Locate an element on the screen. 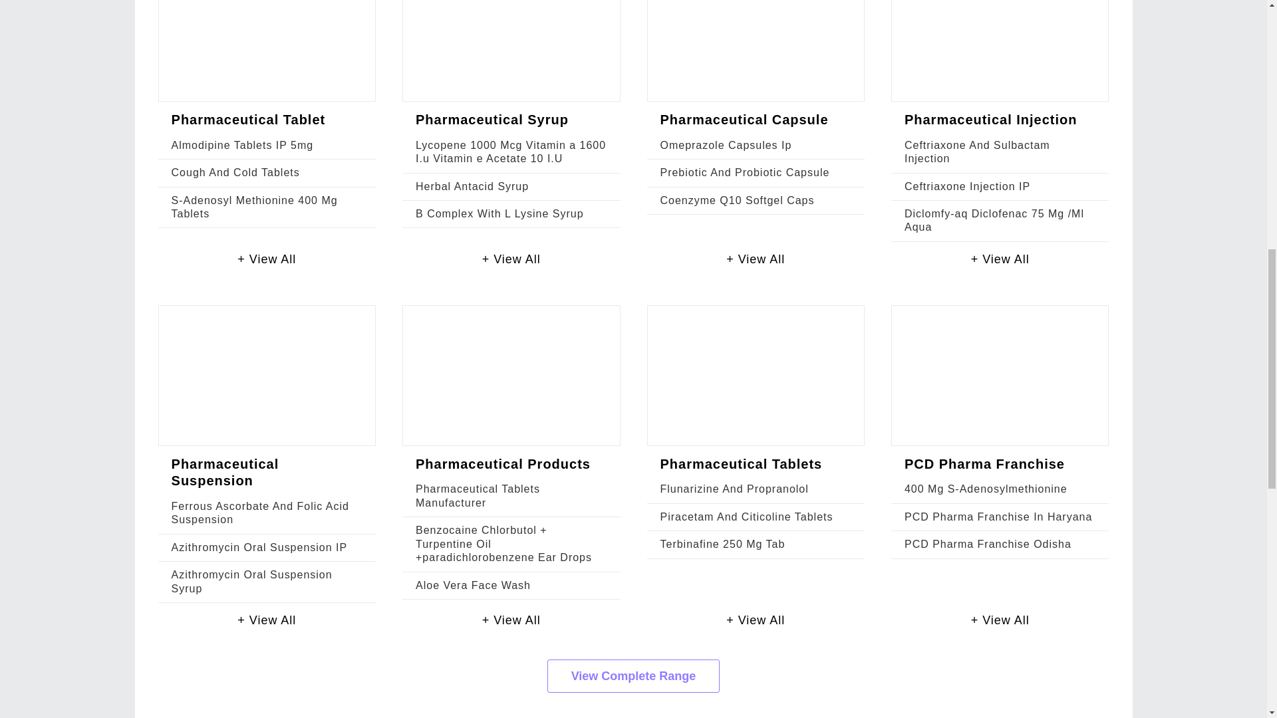 Image resolution: width=1277 pixels, height=718 pixels. Pharmaceutical Capsule is located at coordinates (744, 120).